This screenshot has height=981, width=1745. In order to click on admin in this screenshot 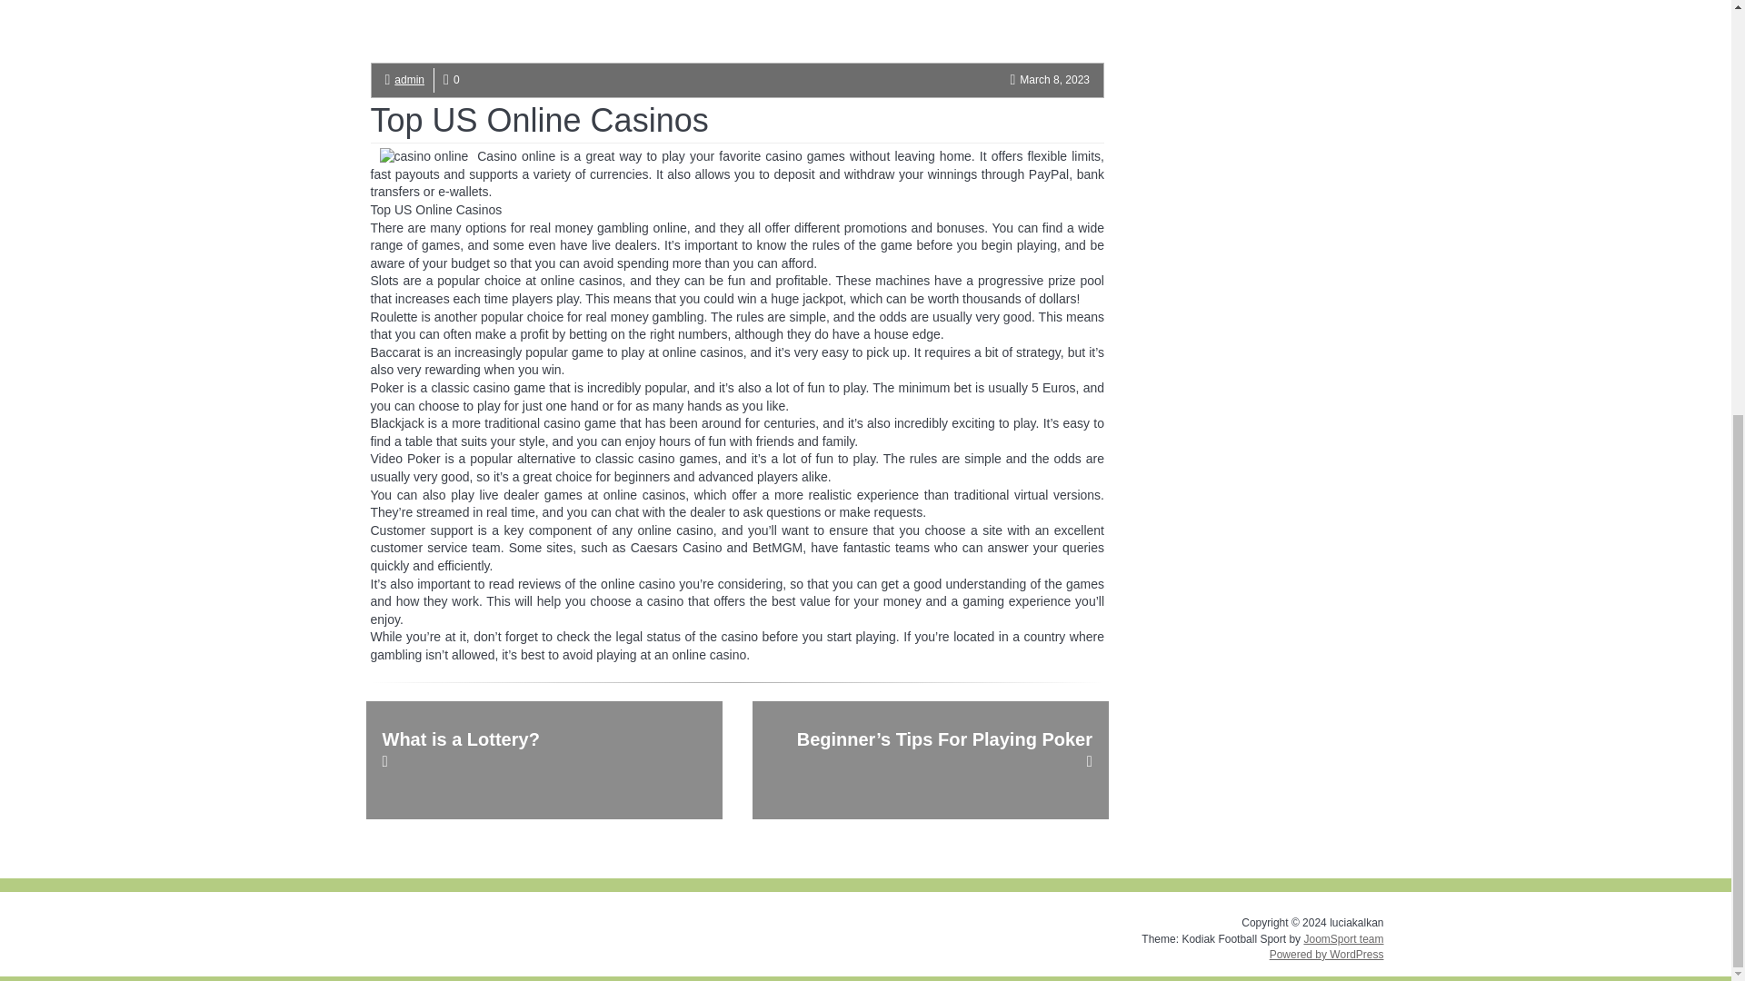, I will do `click(409, 80)`.